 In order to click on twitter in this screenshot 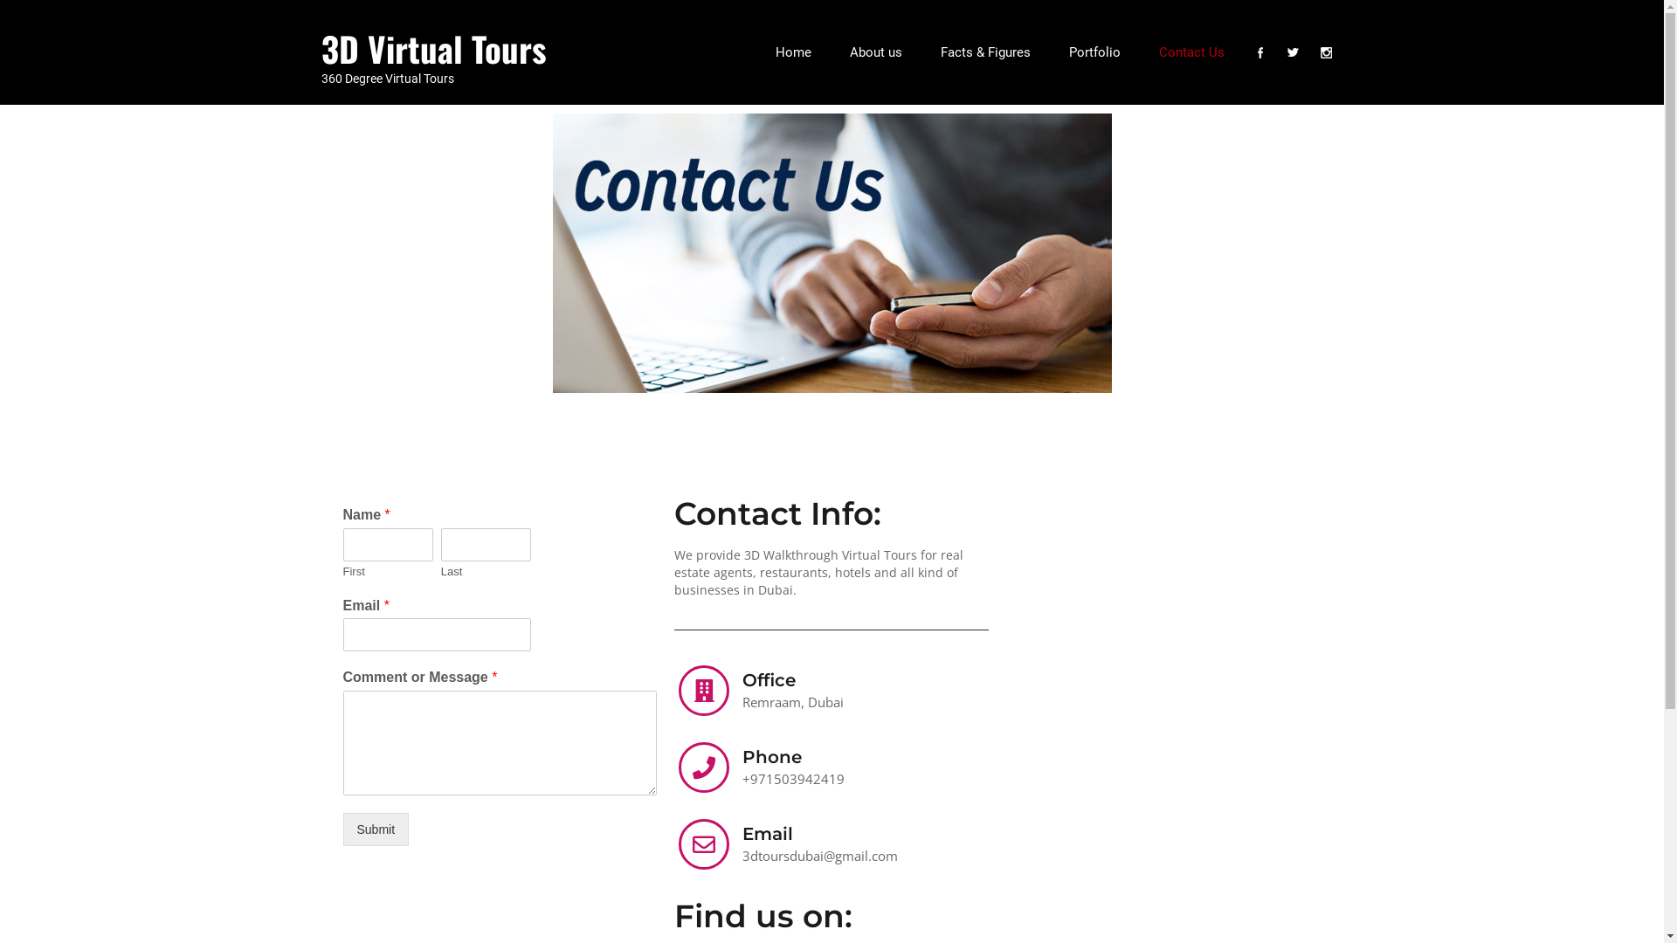, I will do `click(1294, 52)`.